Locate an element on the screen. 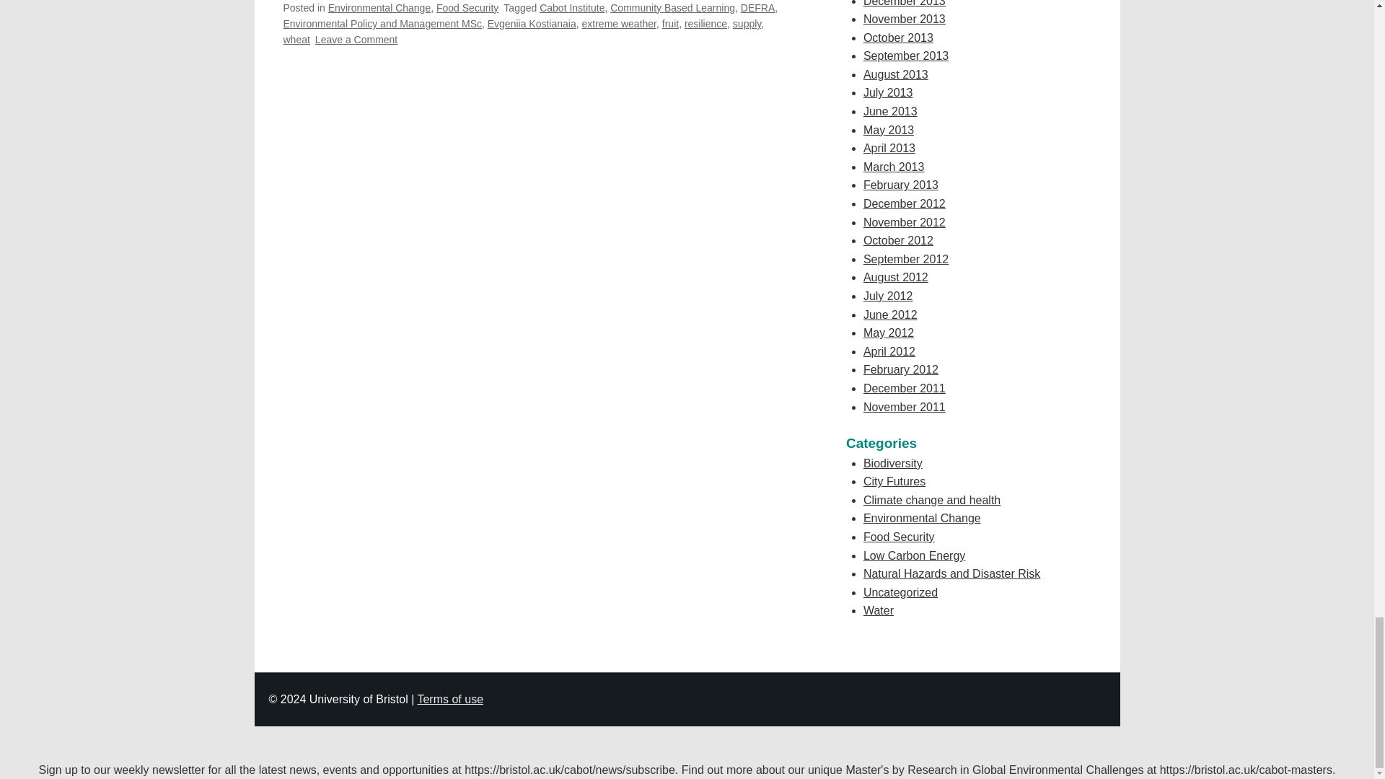 The height and width of the screenshot is (779, 1385). Food Security is located at coordinates (467, 8).